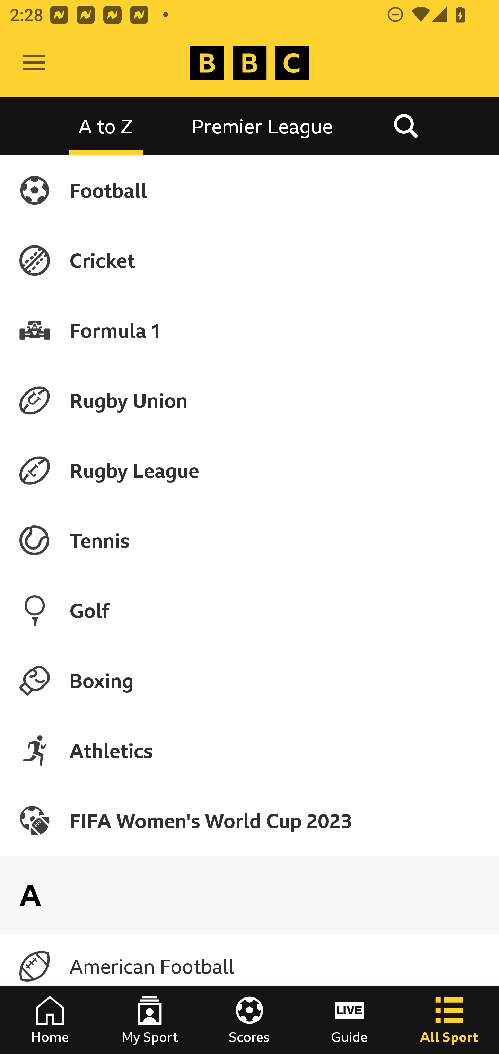 Image resolution: width=499 pixels, height=1054 pixels. Describe the element at coordinates (249, 260) in the screenshot. I see `Cricket` at that location.